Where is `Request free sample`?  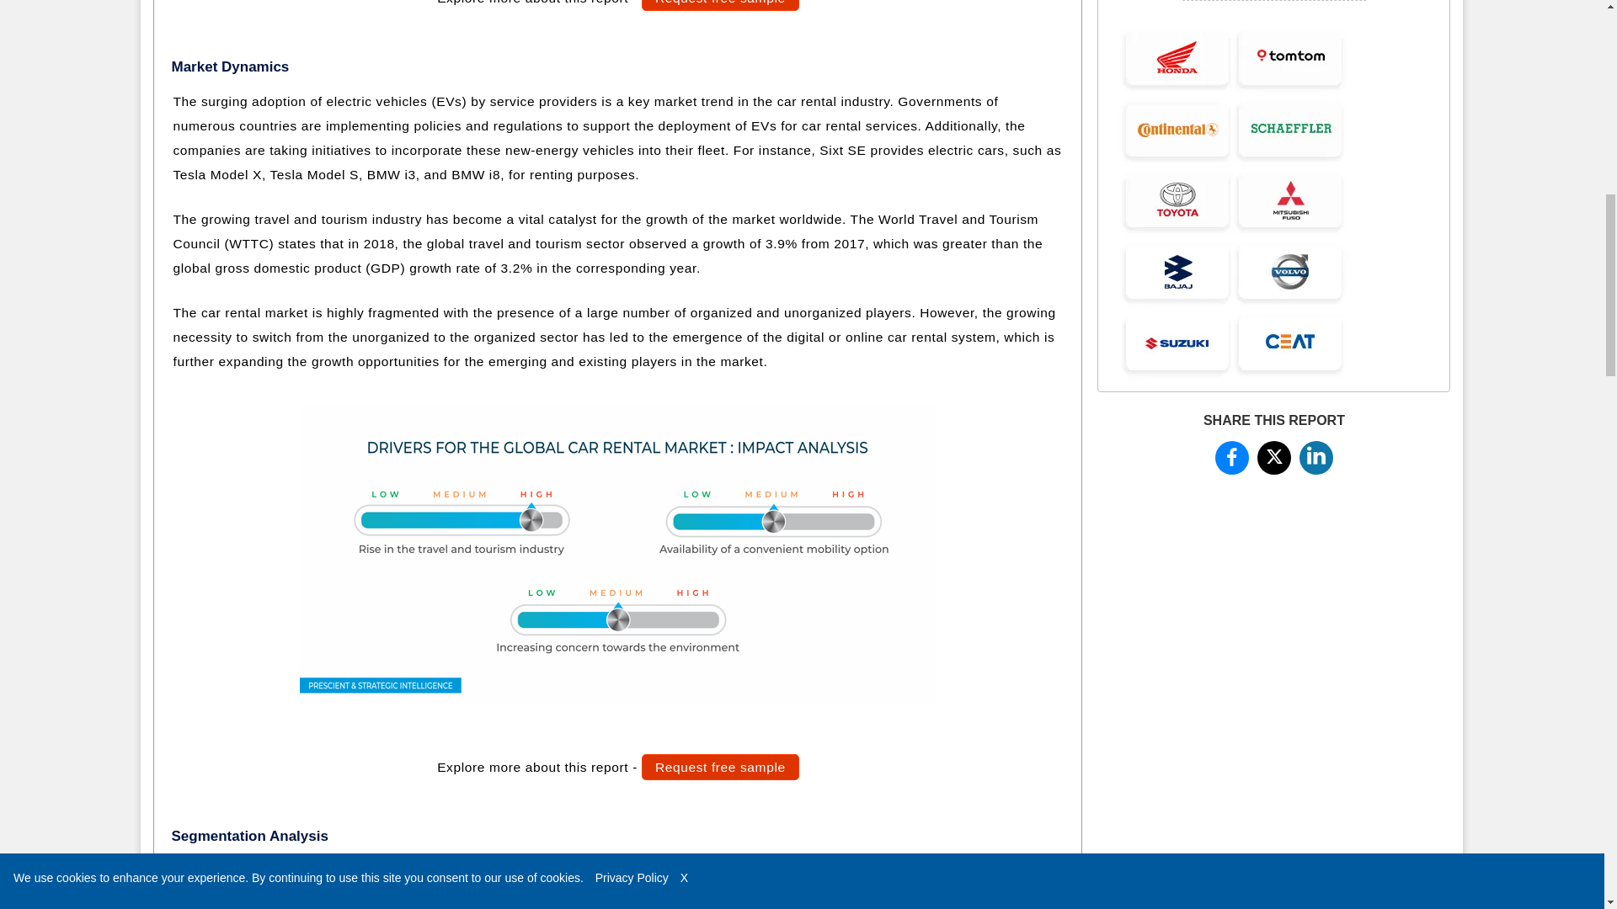 Request free sample is located at coordinates (720, 767).